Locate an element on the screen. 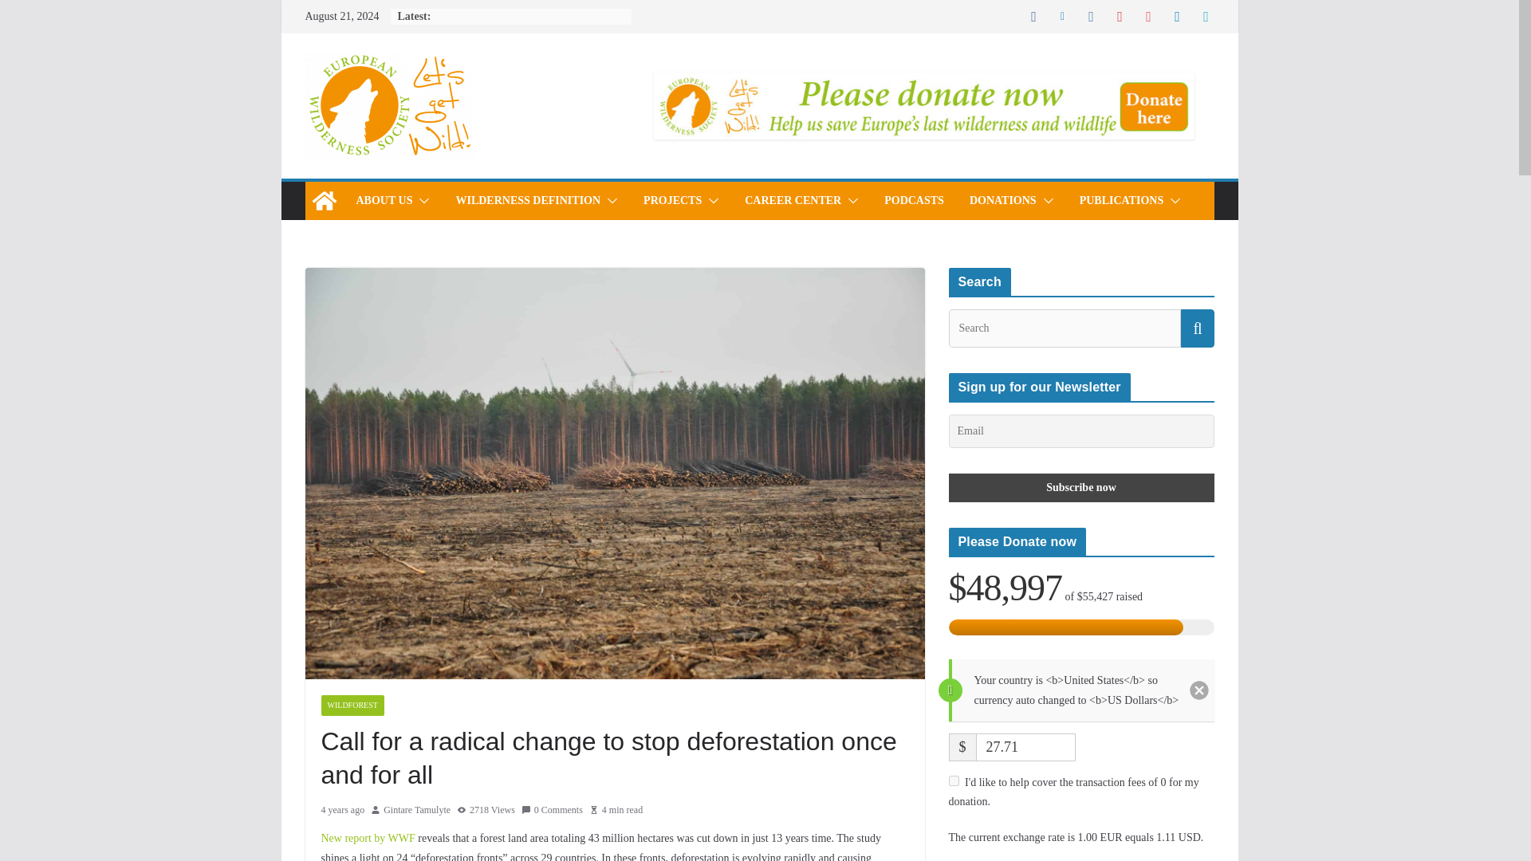  European Wilderness Society is located at coordinates (324, 201).